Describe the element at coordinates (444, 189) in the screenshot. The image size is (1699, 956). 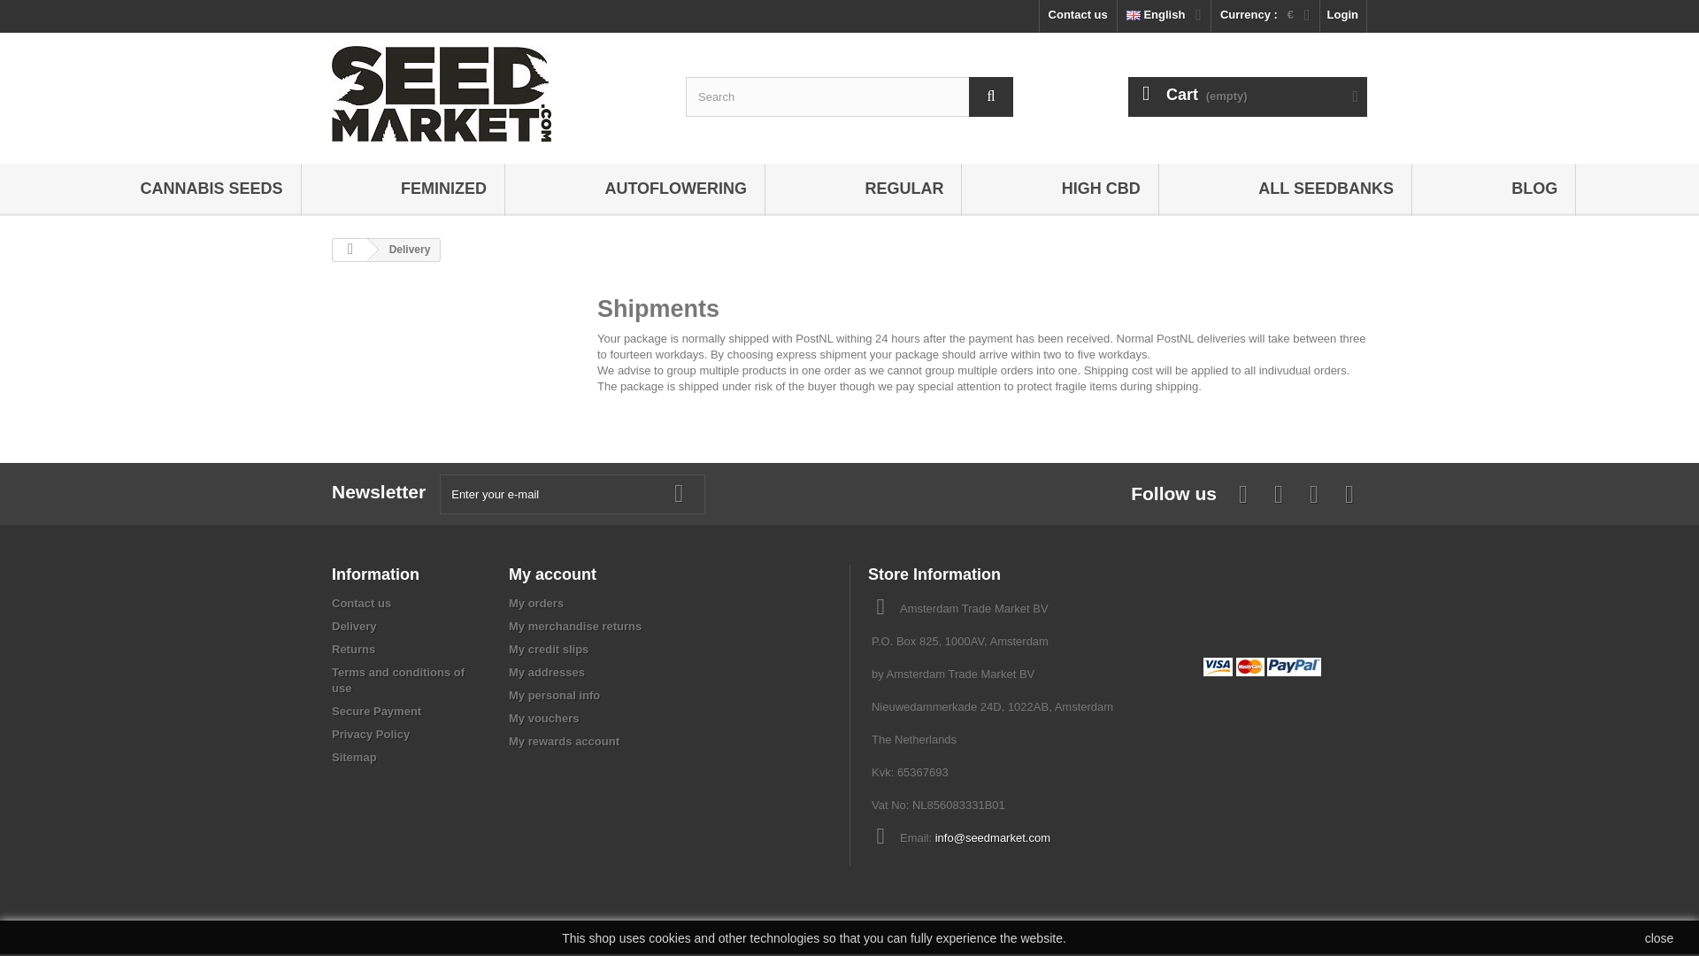
I see `FEMINIZED` at that location.